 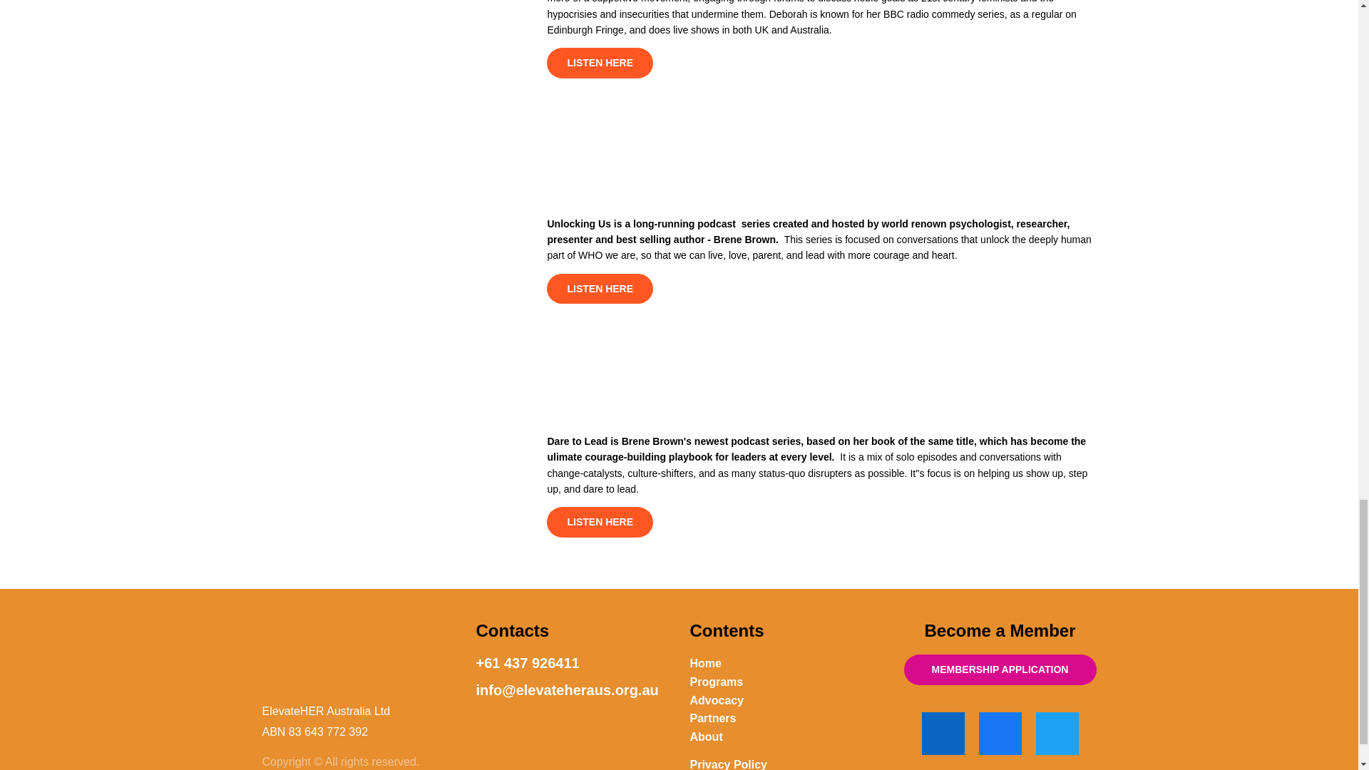 I want to click on Partners, so click(x=713, y=719).